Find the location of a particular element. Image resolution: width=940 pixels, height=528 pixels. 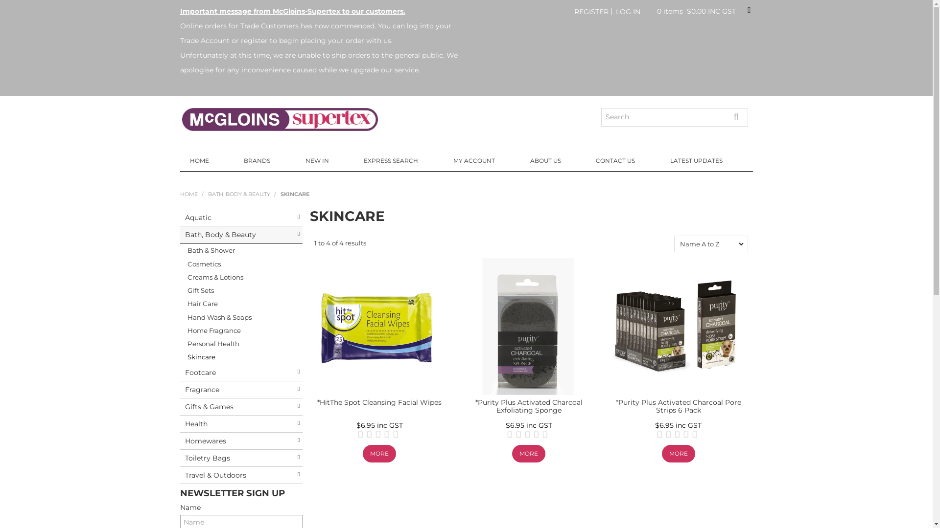

*HitThe Spot Cleansing Facial Wipes is located at coordinates (379, 402).